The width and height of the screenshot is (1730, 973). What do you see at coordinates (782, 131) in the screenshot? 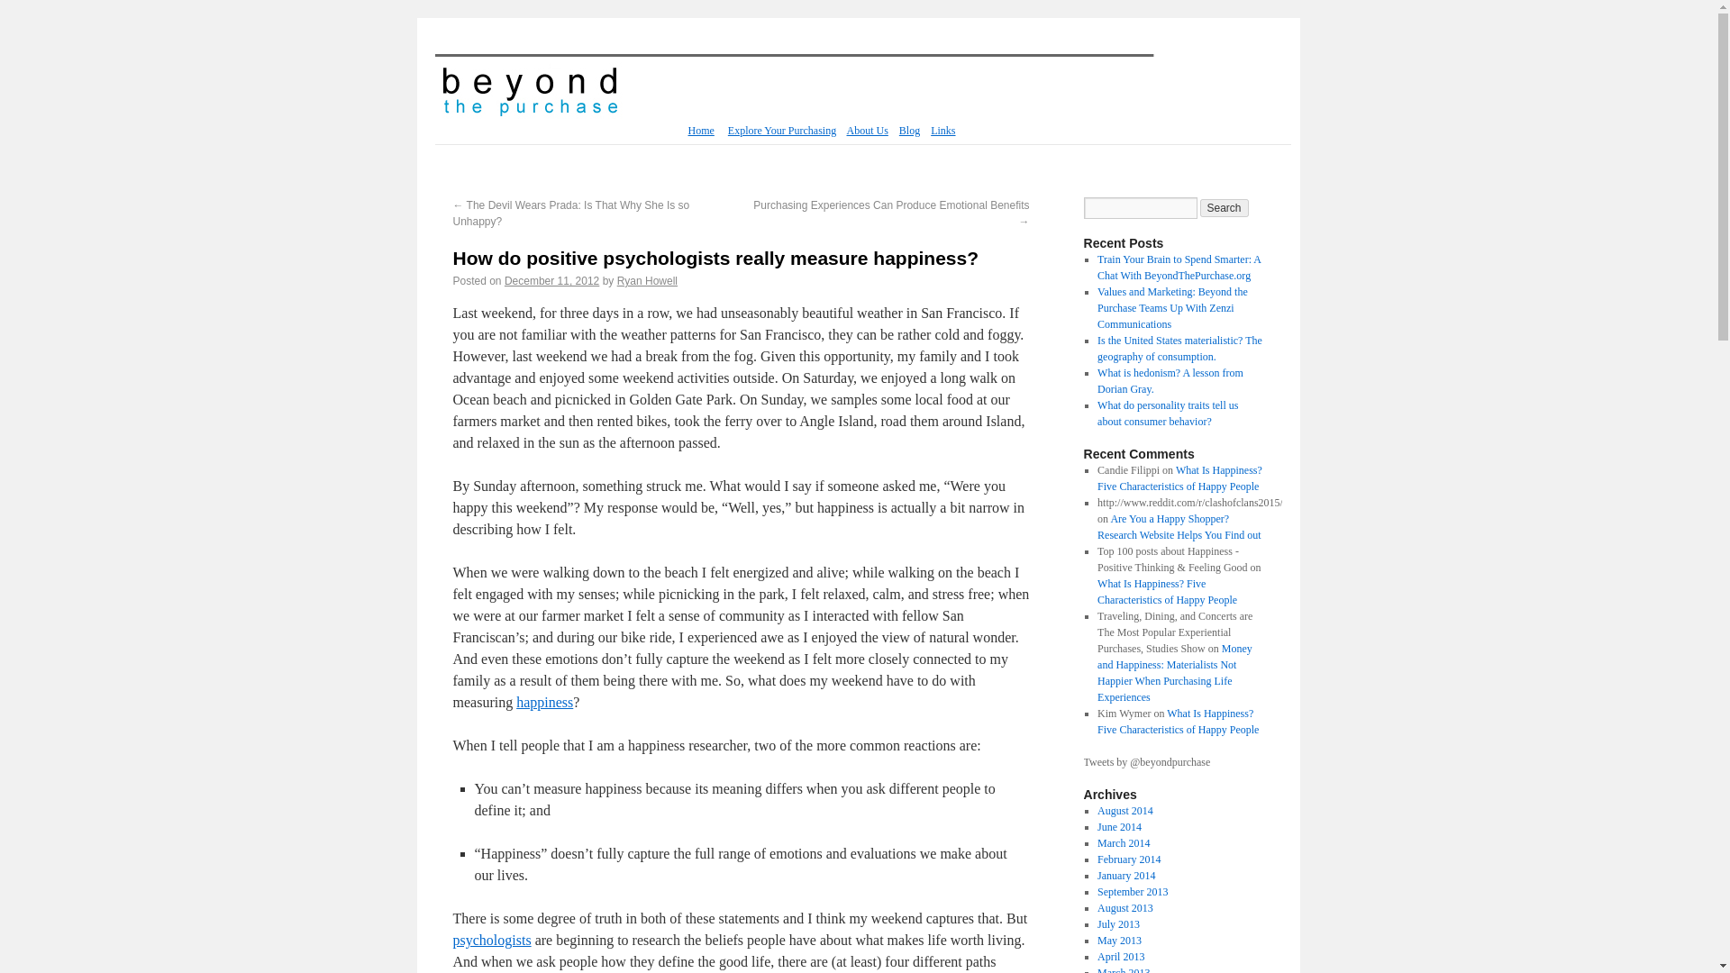
I see `Explore Your Purchasing` at bounding box center [782, 131].